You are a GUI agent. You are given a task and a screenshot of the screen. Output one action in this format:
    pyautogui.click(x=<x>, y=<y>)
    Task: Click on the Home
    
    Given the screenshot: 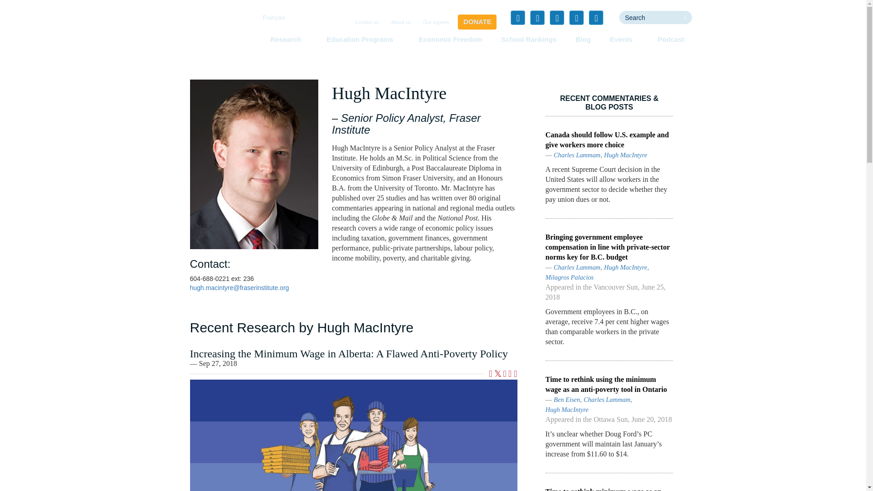 What is the action you would take?
    pyautogui.click(x=211, y=34)
    